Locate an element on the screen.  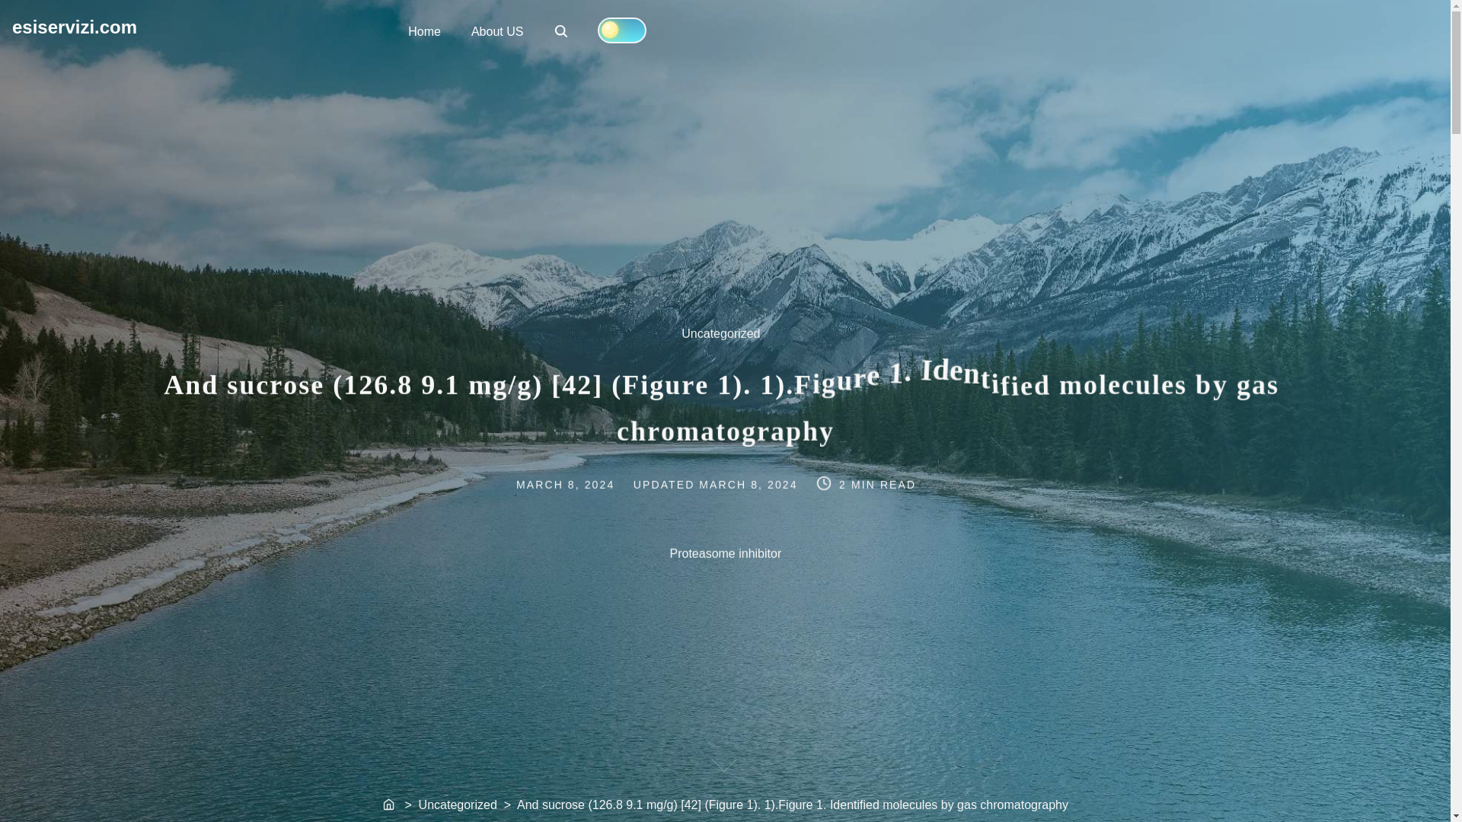
Uncategorized is located at coordinates (390, 805).